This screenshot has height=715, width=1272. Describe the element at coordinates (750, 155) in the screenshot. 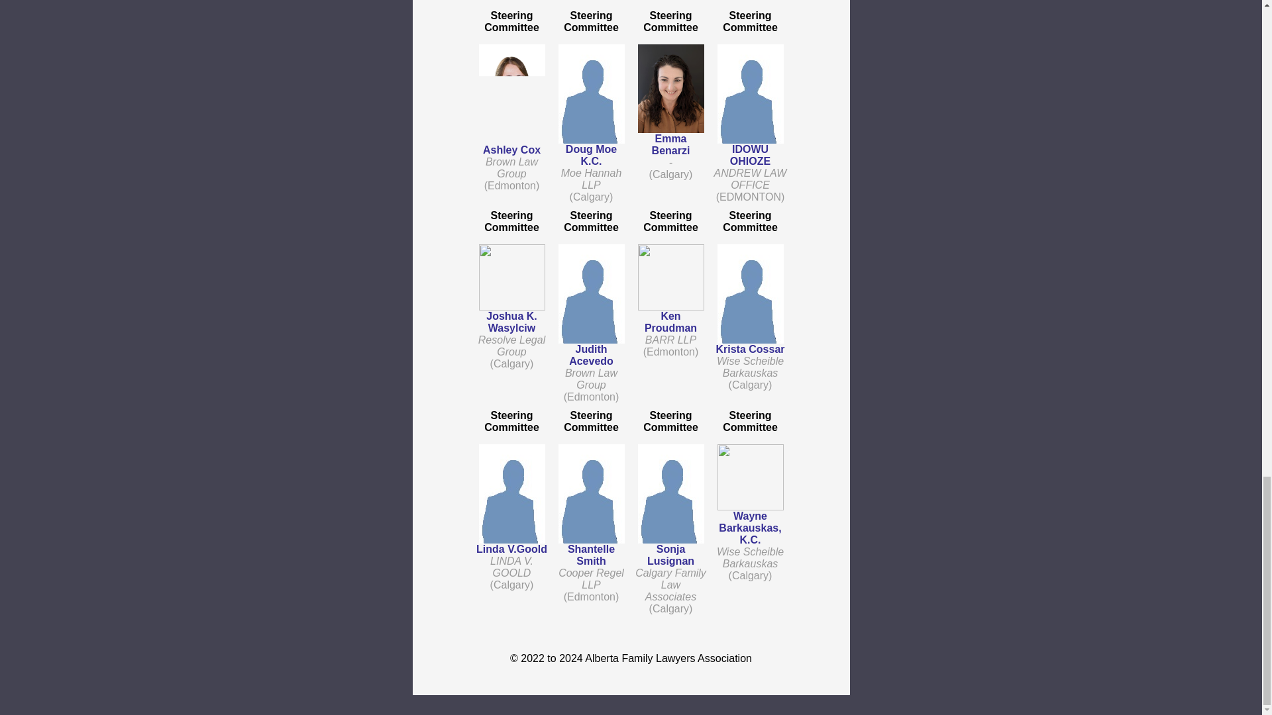

I see `IDOWU OHIOZE` at that location.